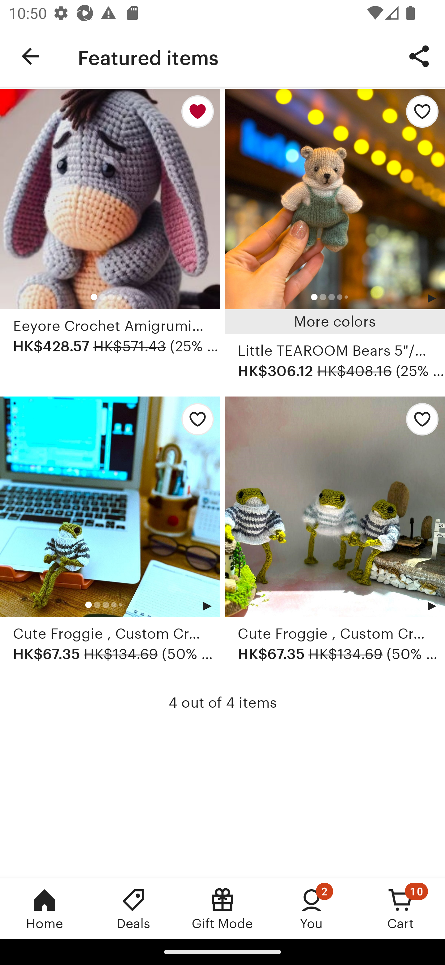 The image size is (445, 965). Describe the element at coordinates (400, 908) in the screenshot. I see `Cart, 10 new notifications Cart` at that location.